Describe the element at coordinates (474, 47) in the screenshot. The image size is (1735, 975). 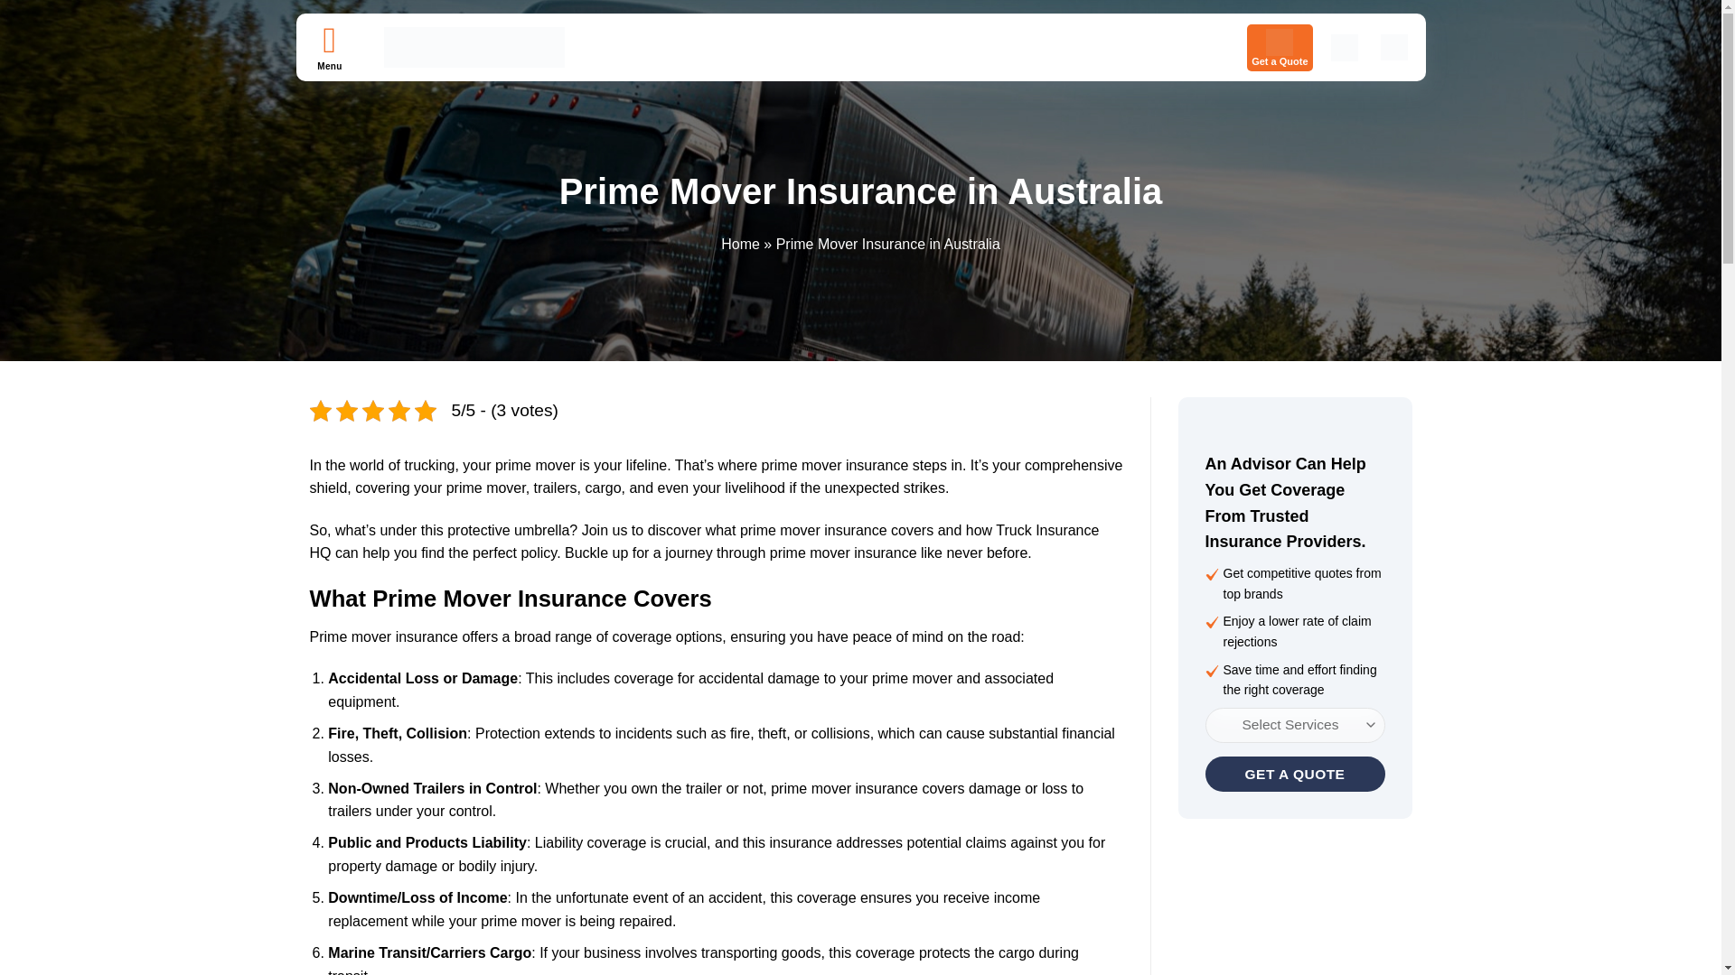
I see `Truck Insurance HQ` at that location.